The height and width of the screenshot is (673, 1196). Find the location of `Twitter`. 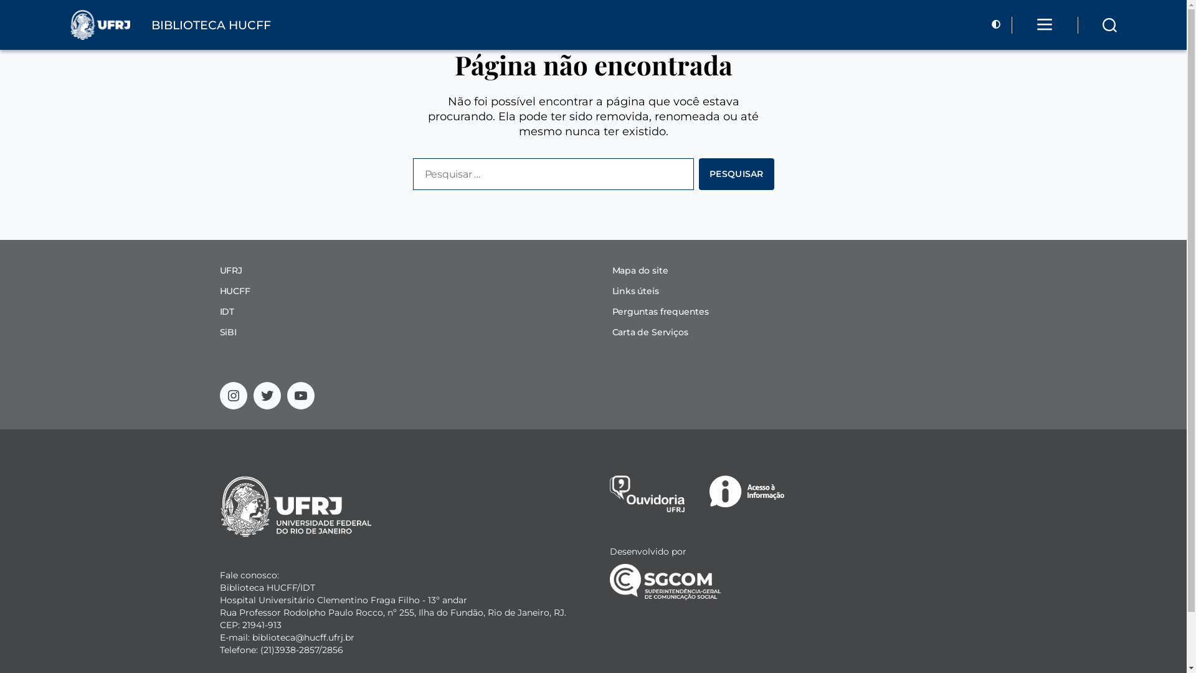

Twitter is located at coordinates (267, 395).